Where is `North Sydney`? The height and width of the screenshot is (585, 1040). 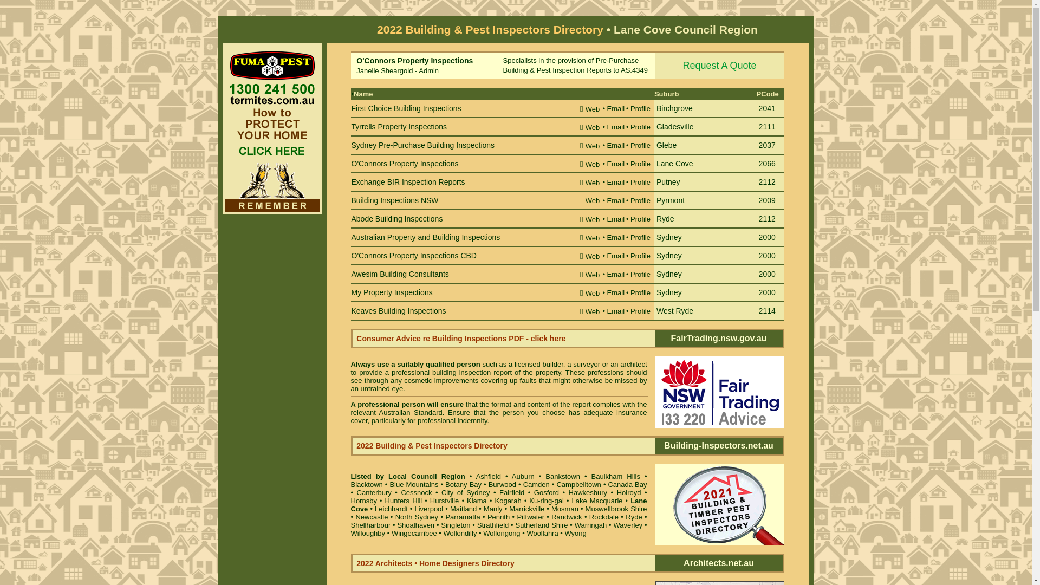 North Sydney is located at coordinates (417, 517).